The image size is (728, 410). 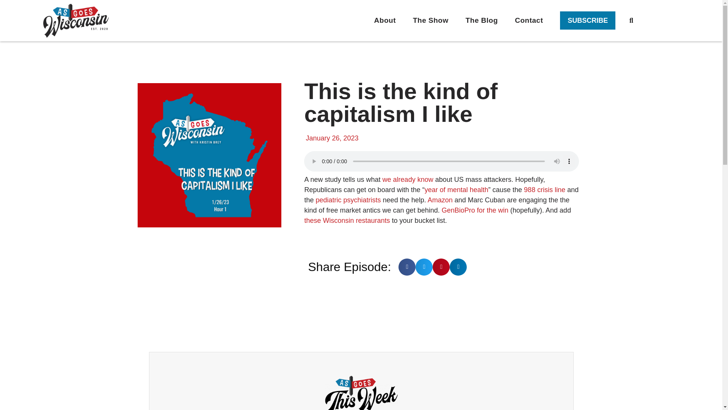 I want to click on The Show, so click(x=431, y=20).